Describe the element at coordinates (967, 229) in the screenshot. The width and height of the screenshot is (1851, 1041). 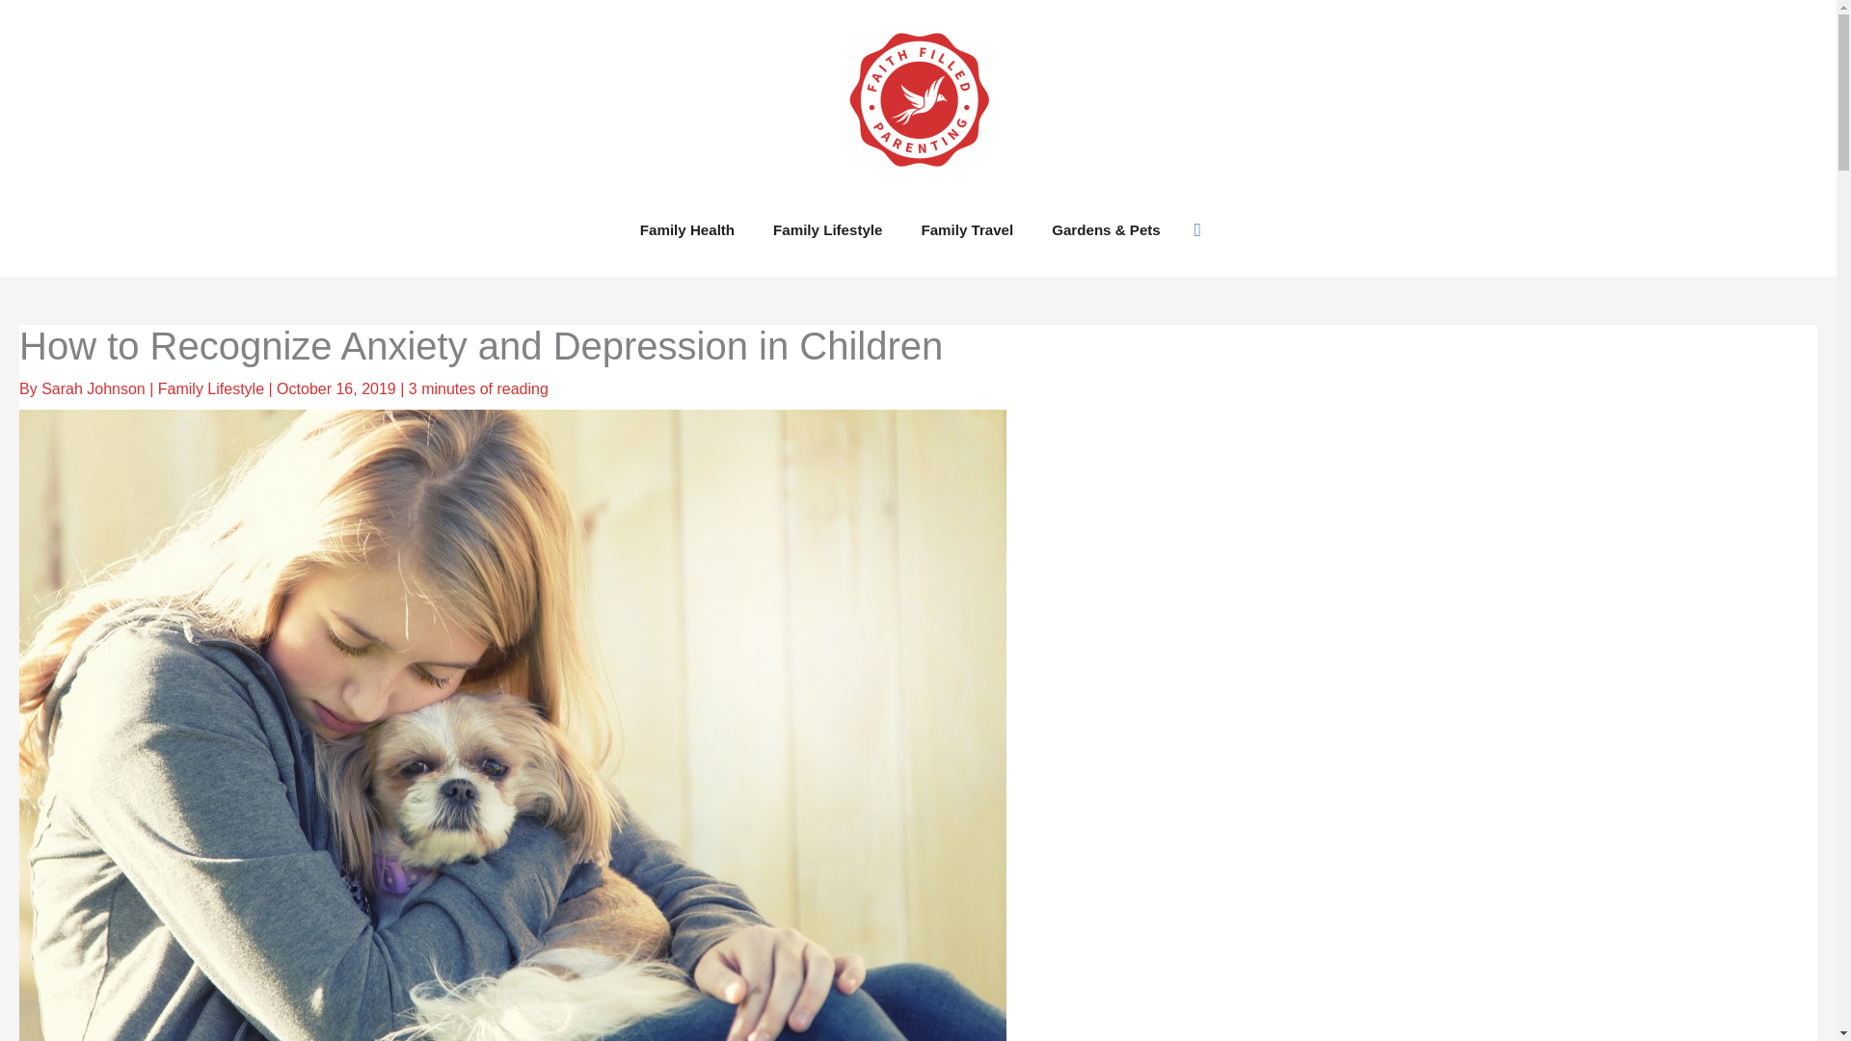
I see `Family Travel` at that location.